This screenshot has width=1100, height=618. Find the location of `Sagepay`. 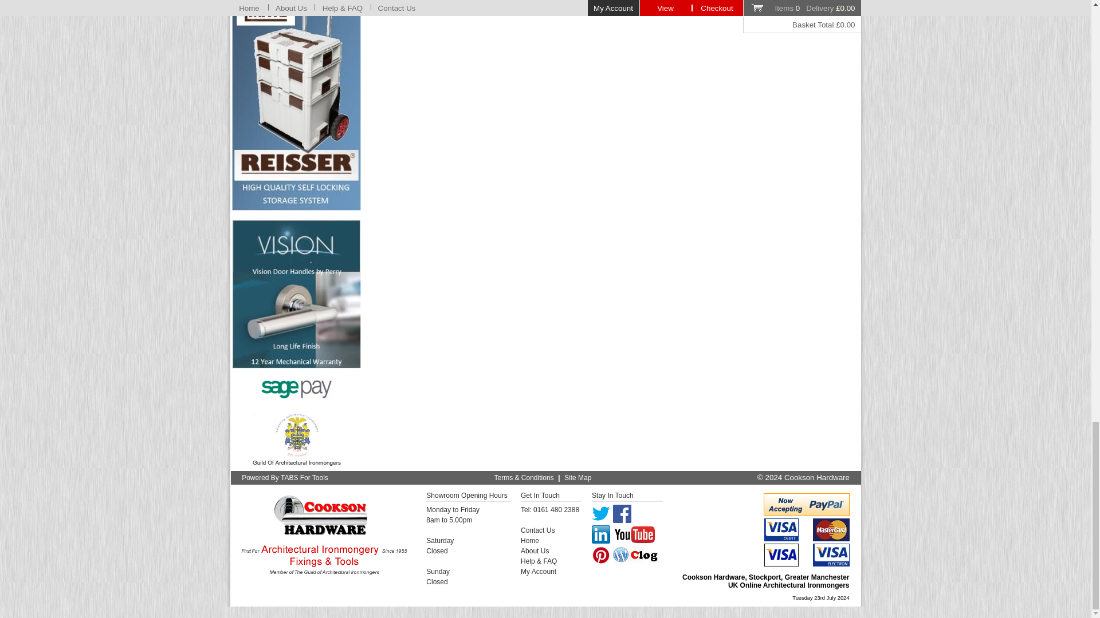

Sagepay is located at coordinates (296, 389).